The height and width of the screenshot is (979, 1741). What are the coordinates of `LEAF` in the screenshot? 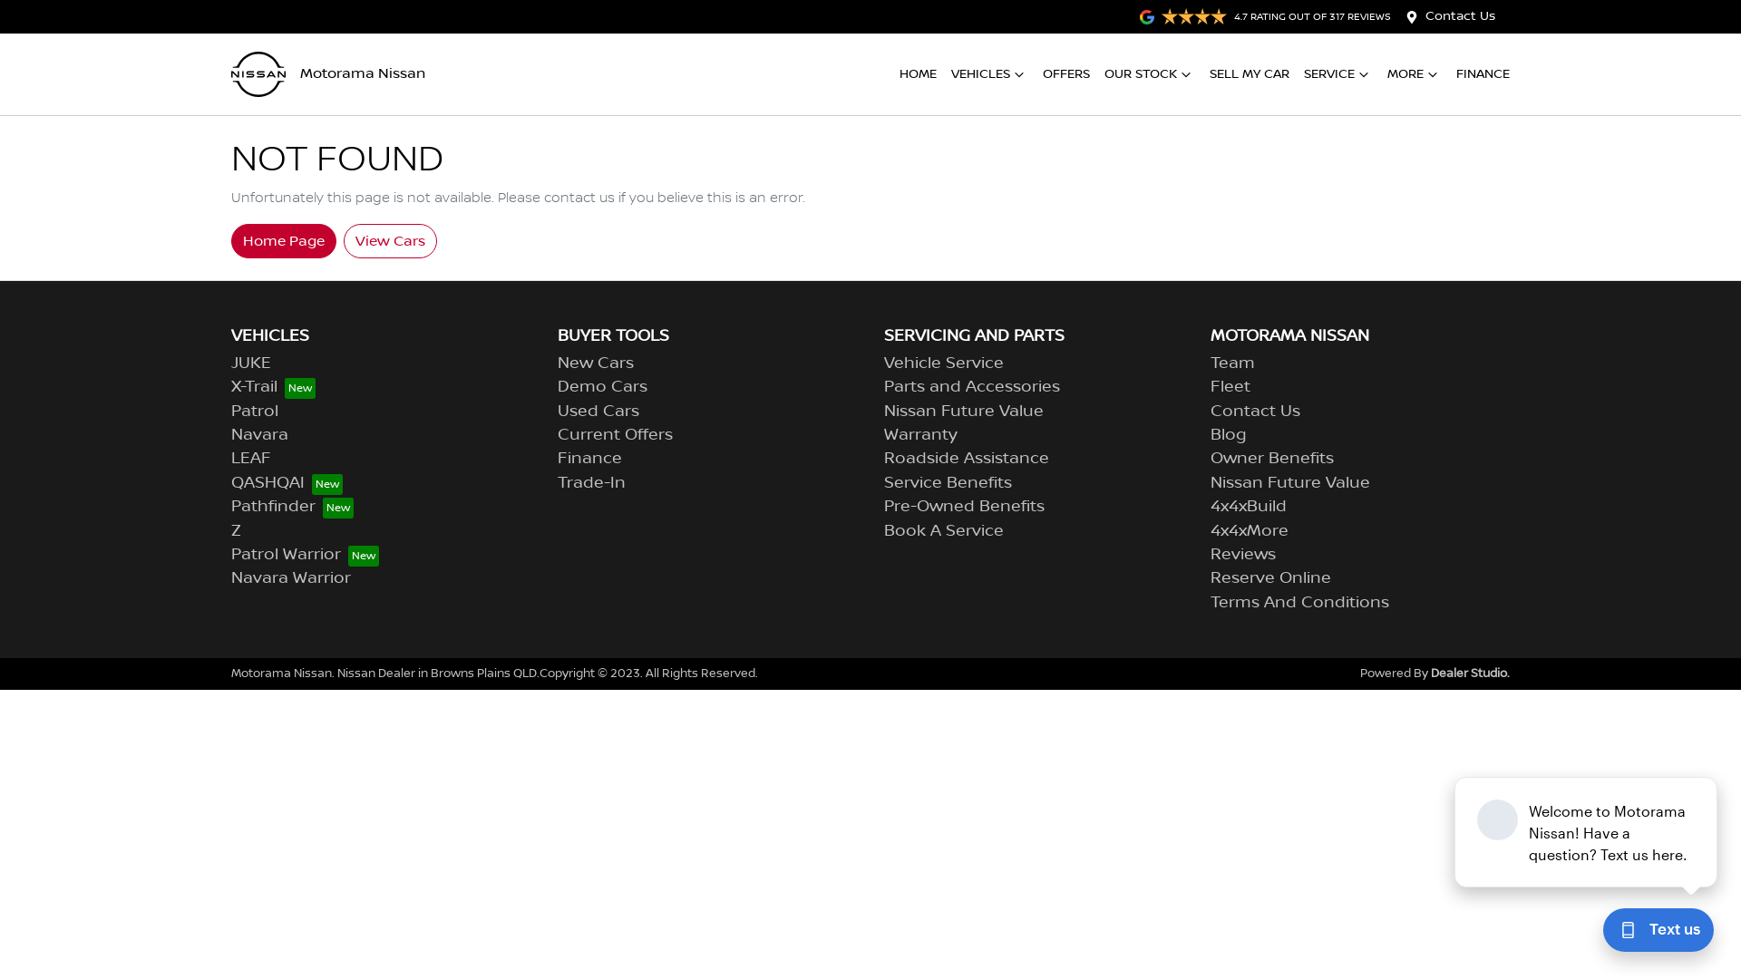 It's located at (251, 459).